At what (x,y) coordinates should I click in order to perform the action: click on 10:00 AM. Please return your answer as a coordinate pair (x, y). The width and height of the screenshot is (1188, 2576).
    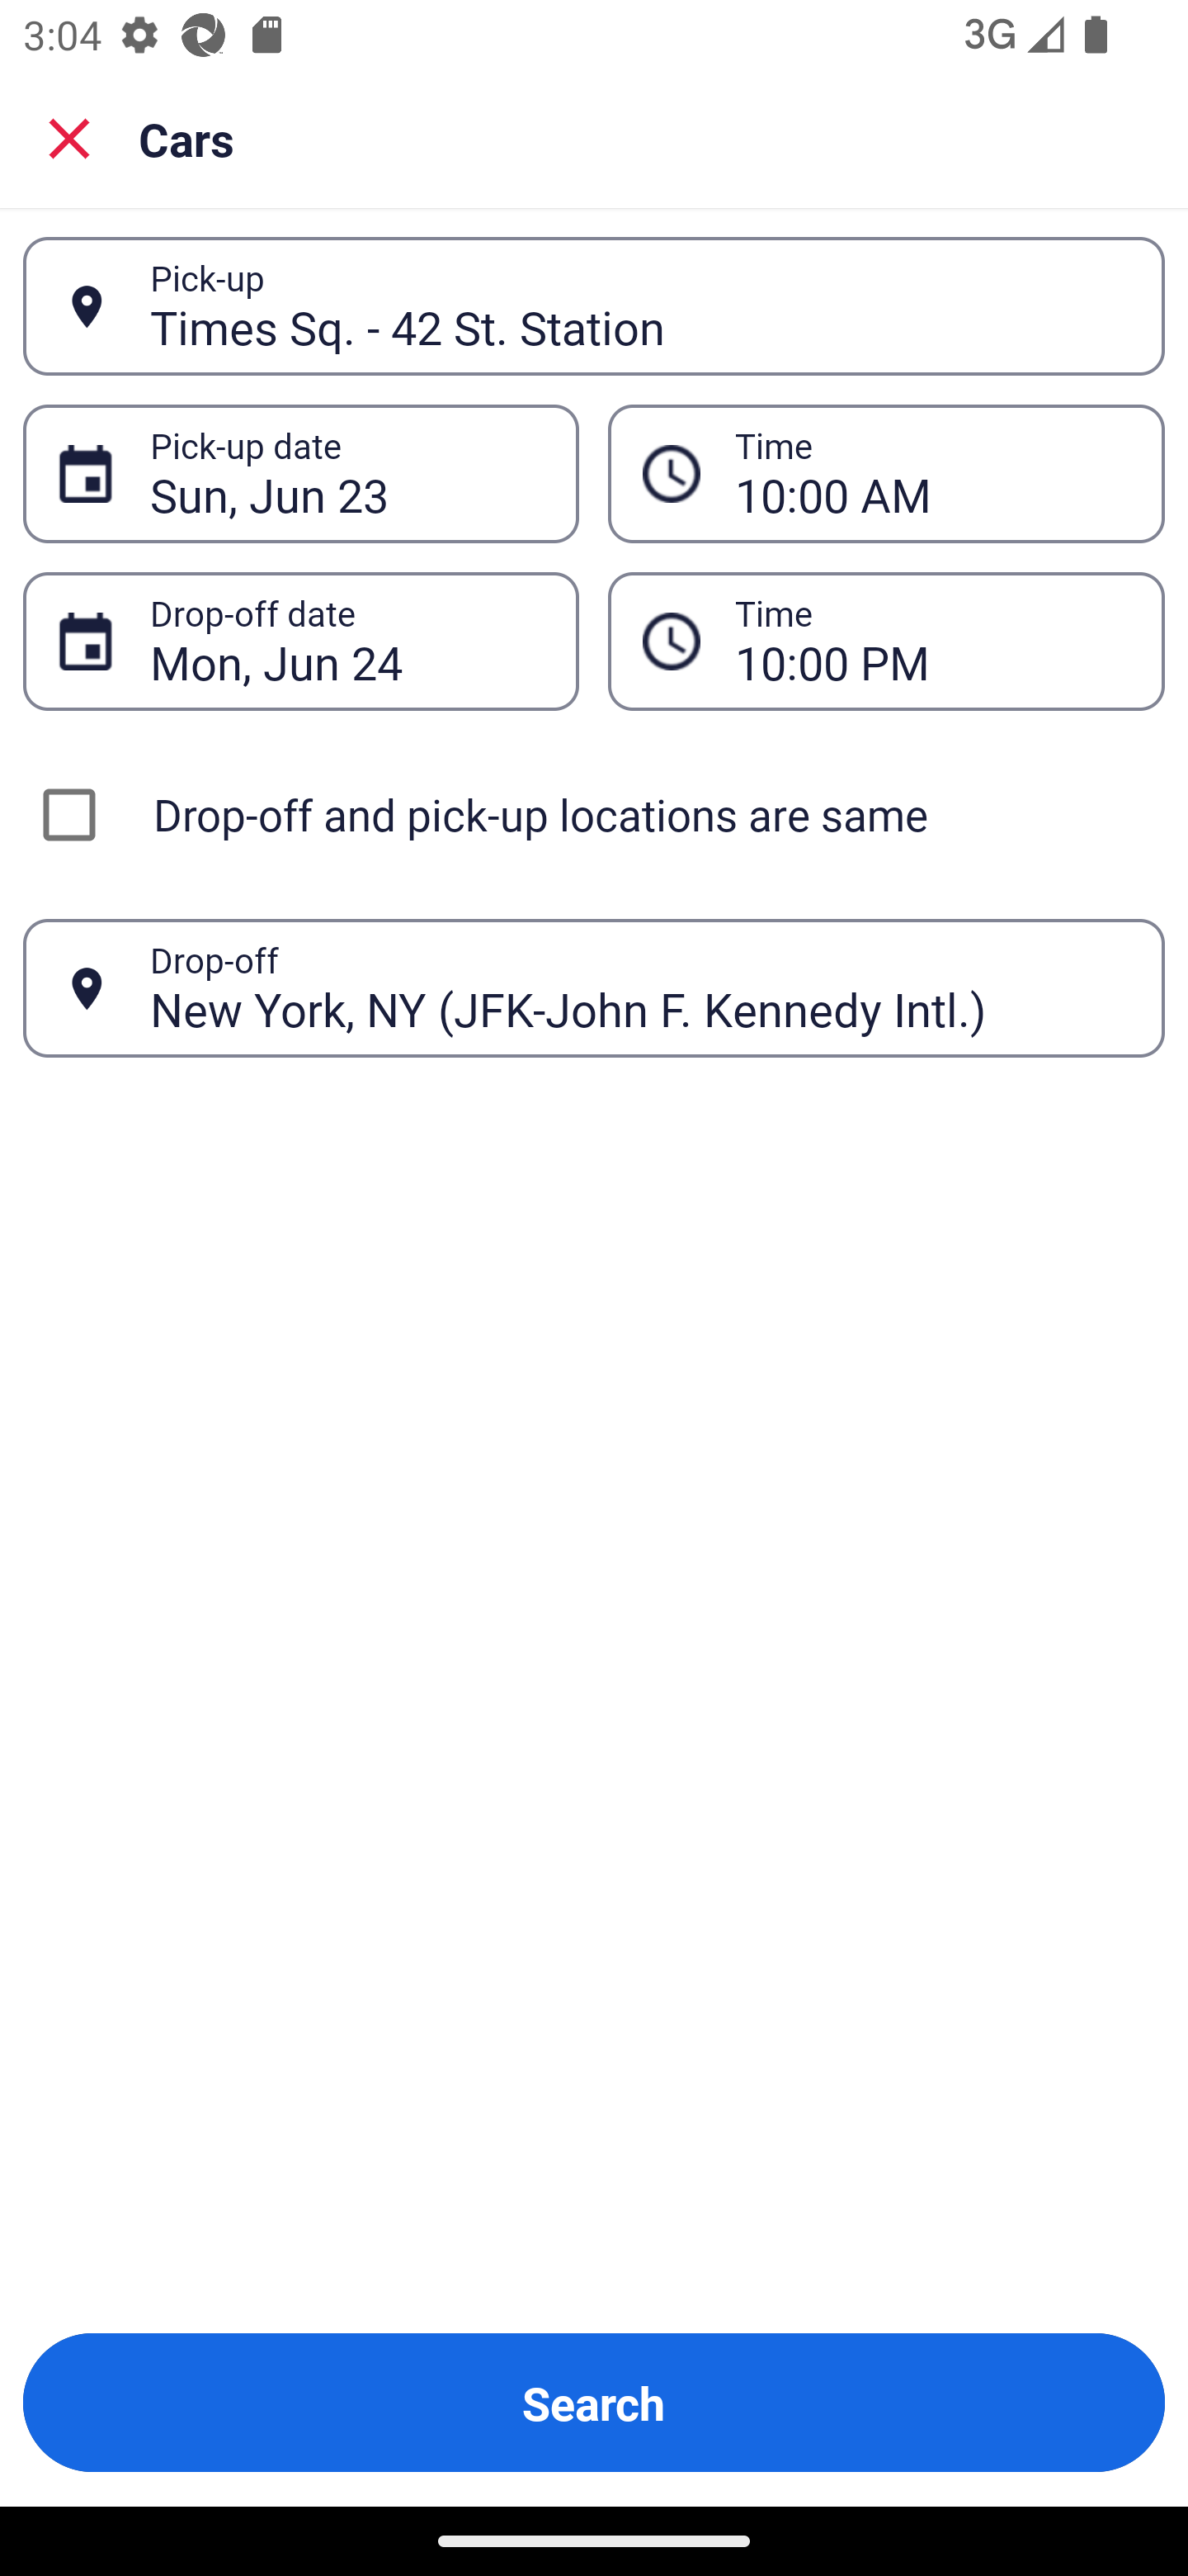
    Looking at the image, I should click on (932, 474).